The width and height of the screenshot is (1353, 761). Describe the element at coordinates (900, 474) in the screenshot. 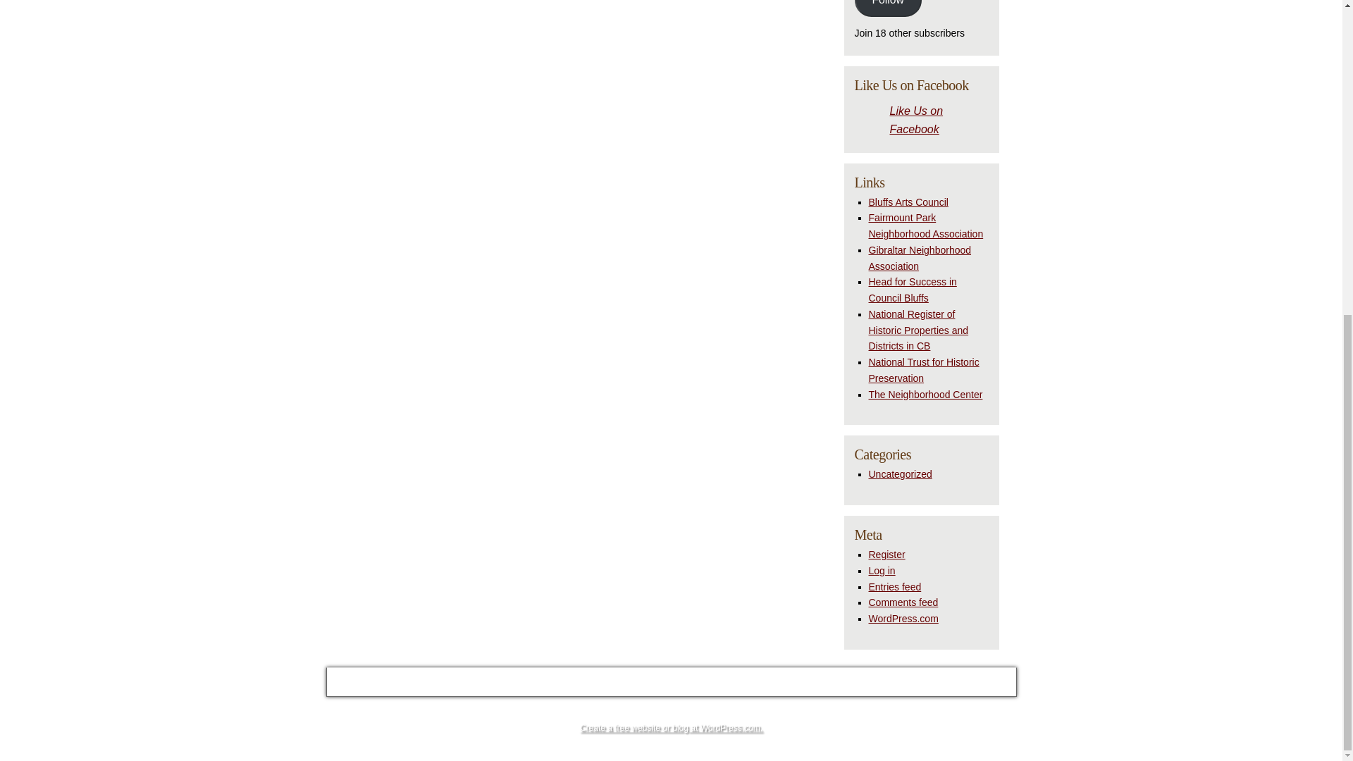

I see `Uncategorized` at that location.